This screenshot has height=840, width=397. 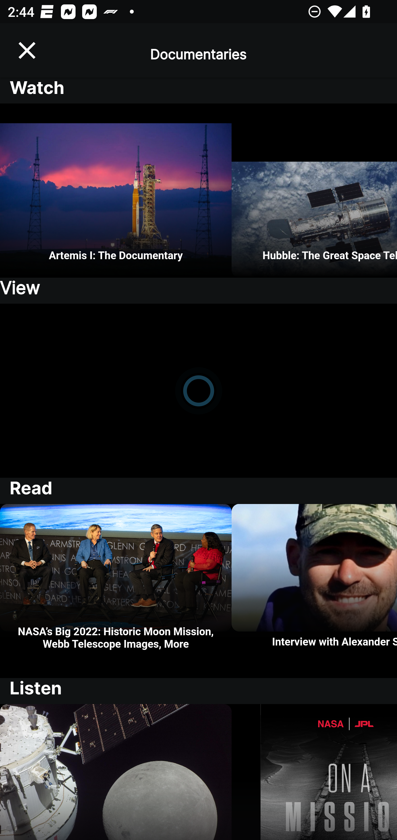 What do you see at coordinates (314, 772) in the screenshot?
I see `Season 3, Episode 9: Life Bound` at bounding box center [314, 772].